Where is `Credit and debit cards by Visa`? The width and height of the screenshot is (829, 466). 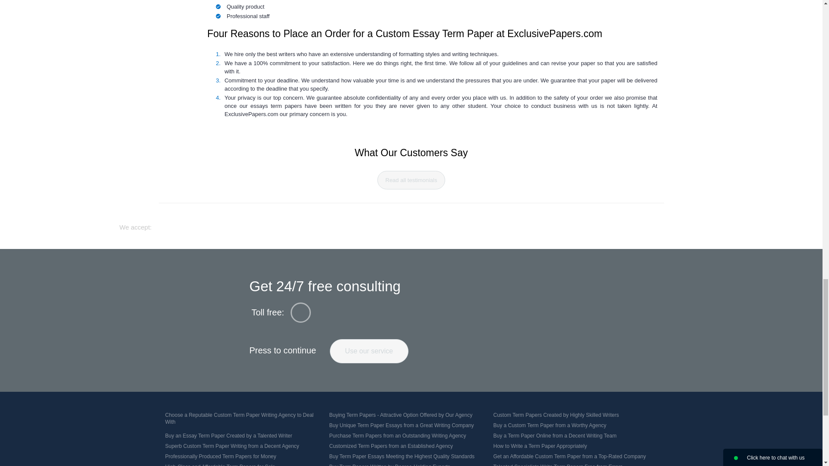 Credit and debit cards by Visa is located at coordinates (346, 224).